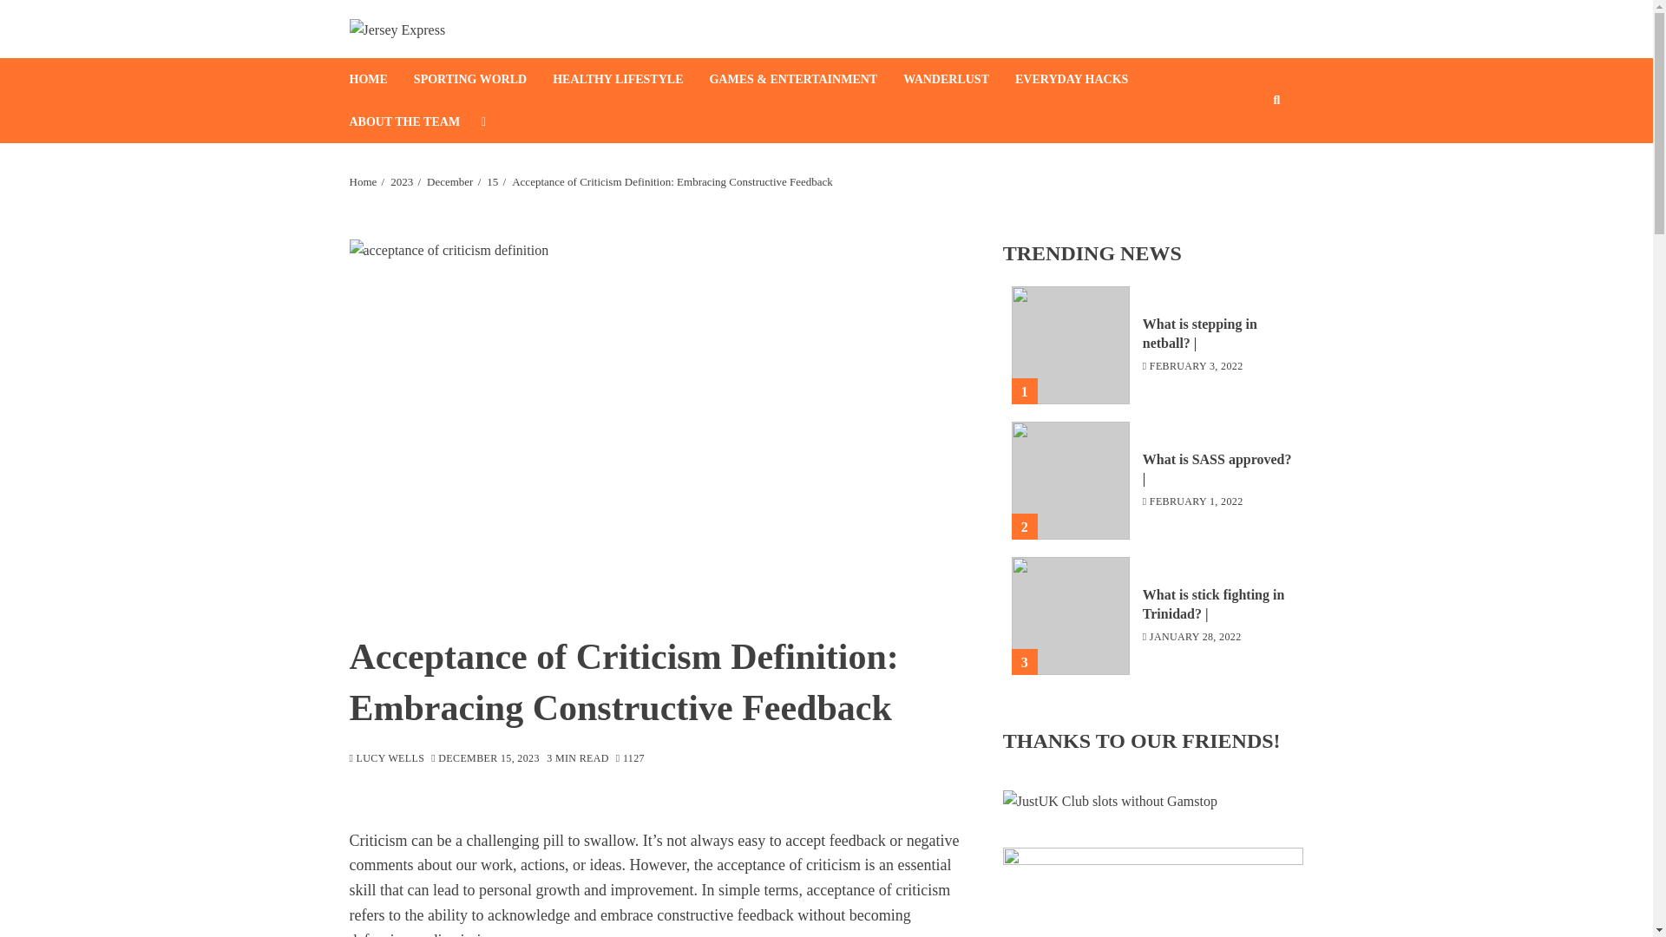  What do you see at coordinates (482, 78) in the screenshot?
I see `SPORTING WORLD` at bounding box center [482, 78].